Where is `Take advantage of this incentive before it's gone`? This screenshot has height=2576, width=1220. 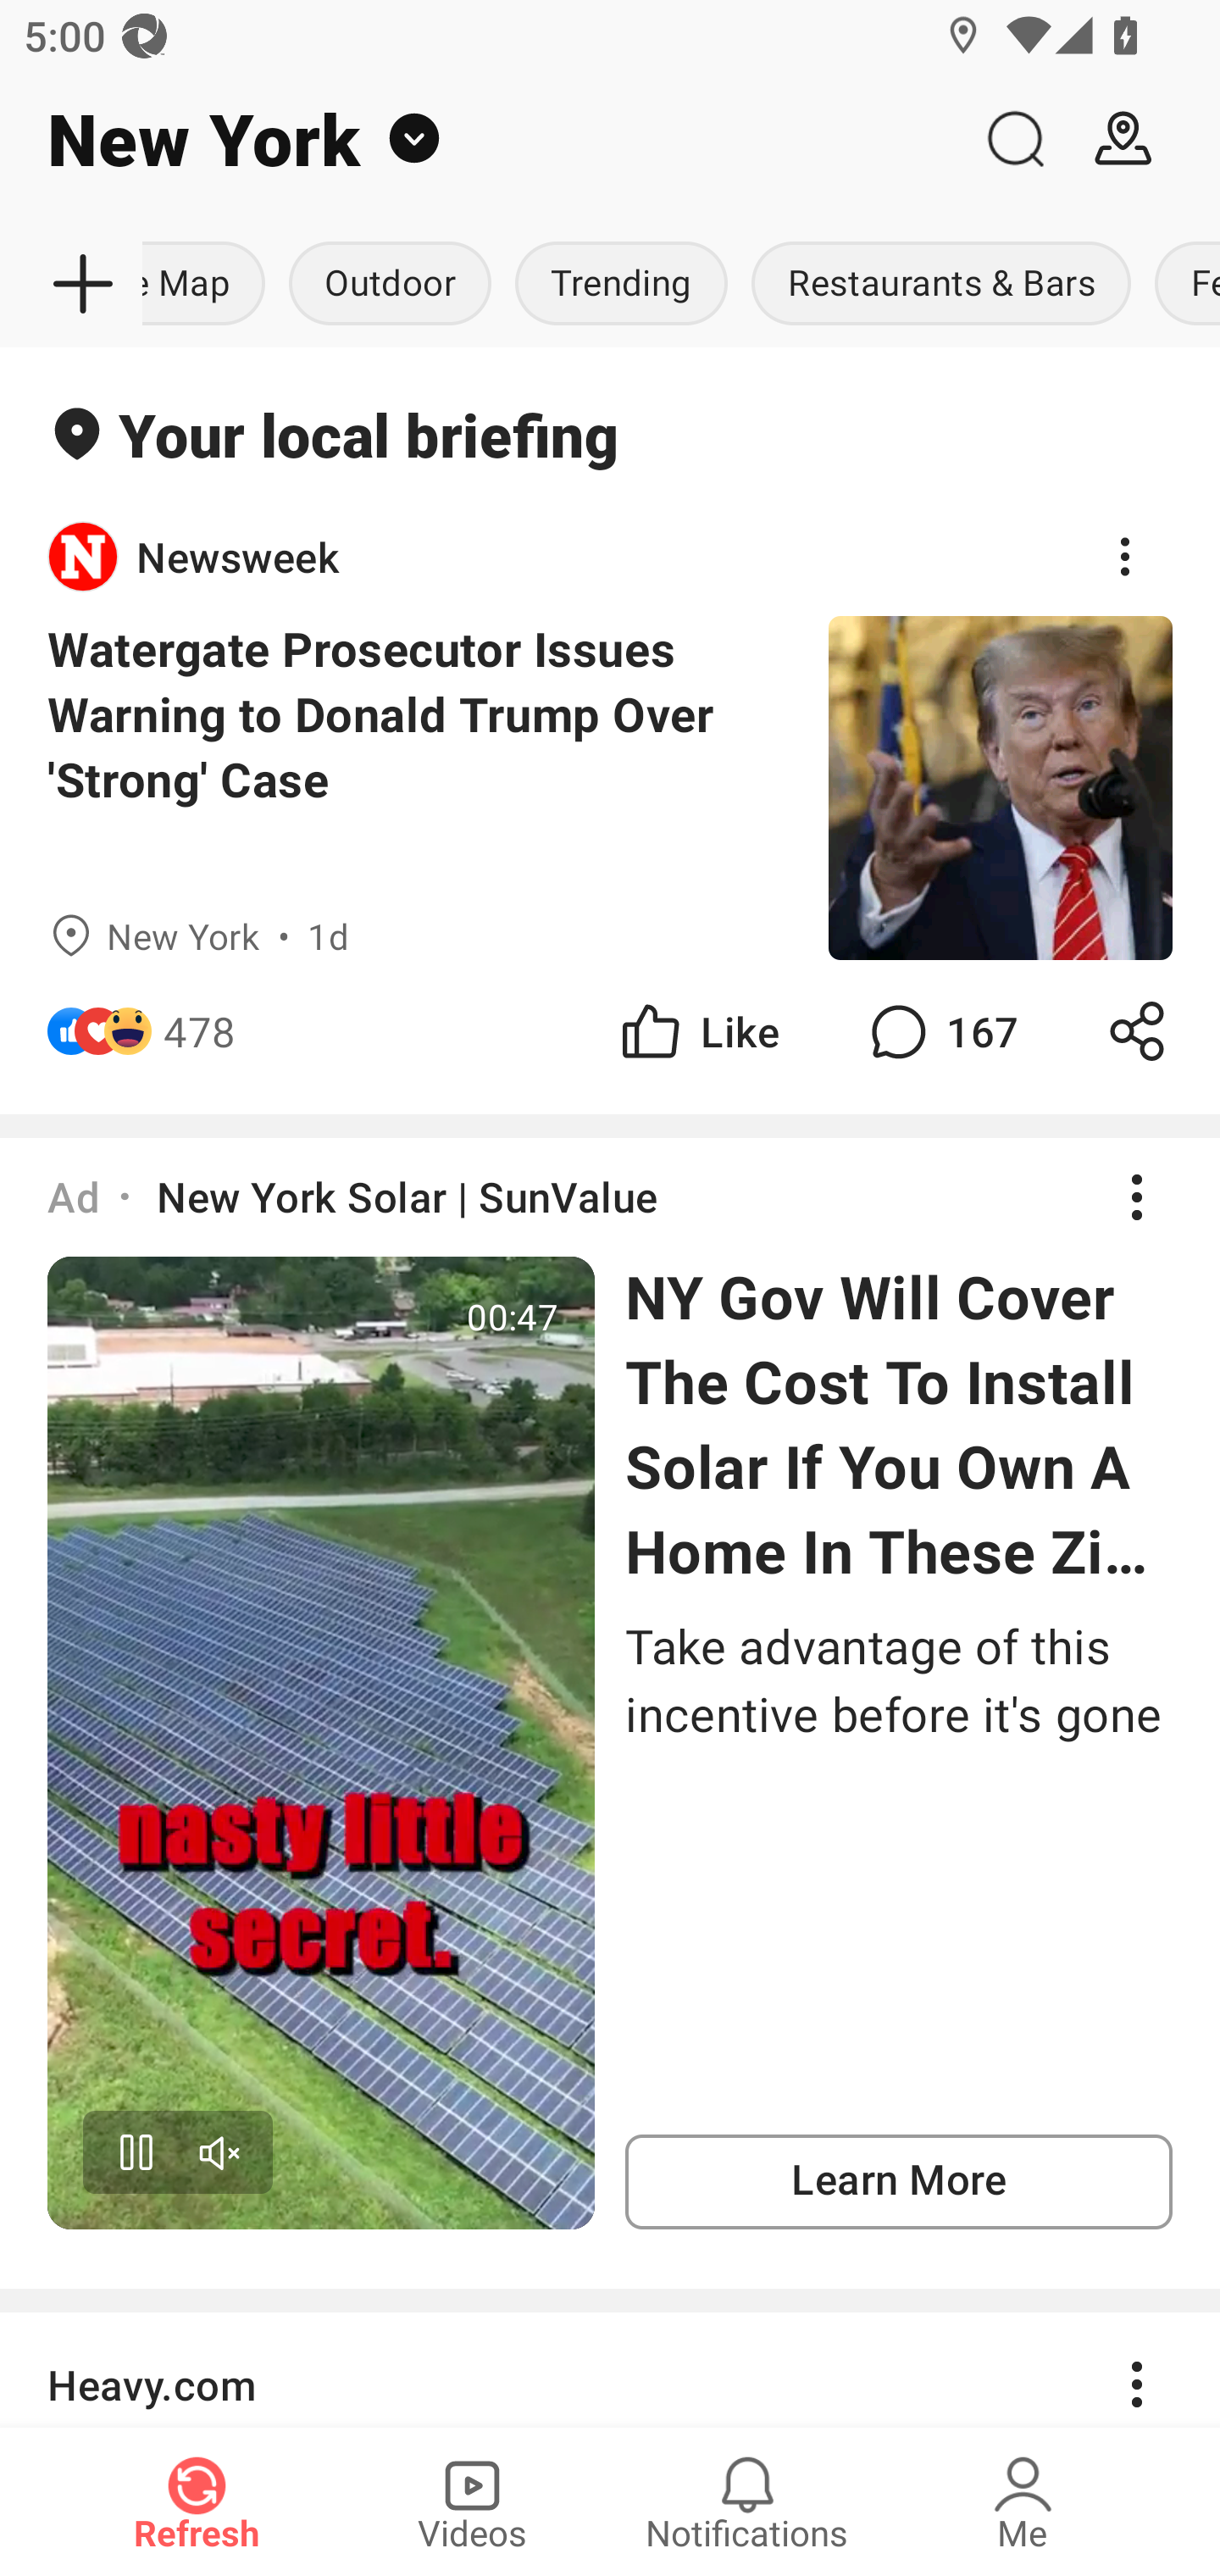
Take advantage of this incentive before it's gone is located at coordinates (898, 1679).